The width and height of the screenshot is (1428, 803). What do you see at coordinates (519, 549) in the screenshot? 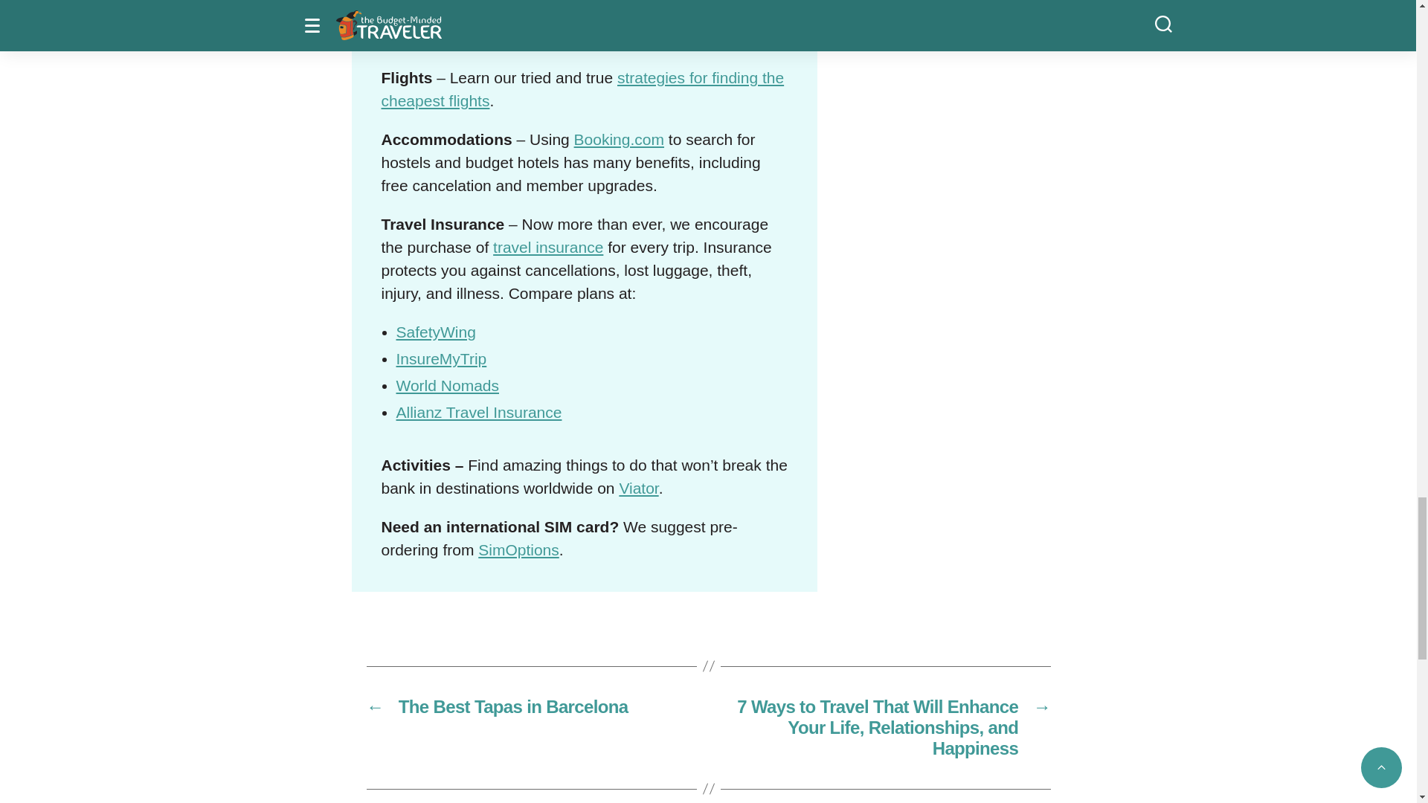
I see `SimOptions` at bounding box center [519, 549].